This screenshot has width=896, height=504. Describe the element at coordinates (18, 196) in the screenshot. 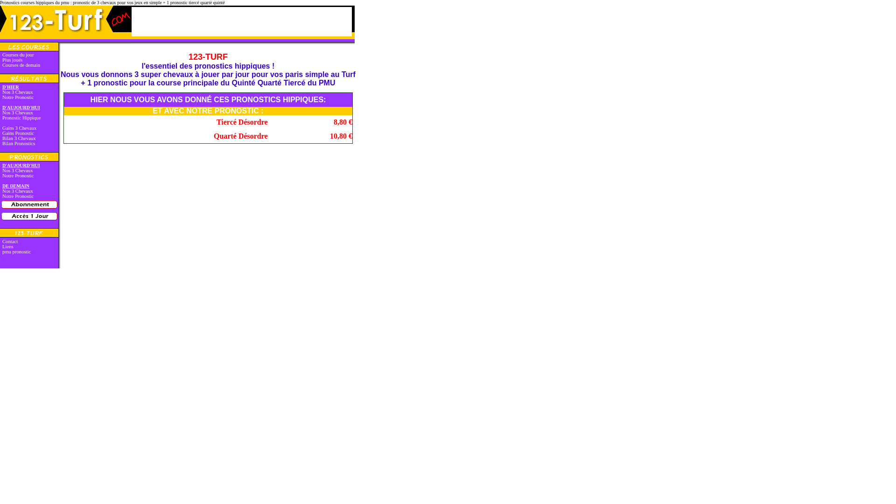

I see `Notre Pronostic` at that location.